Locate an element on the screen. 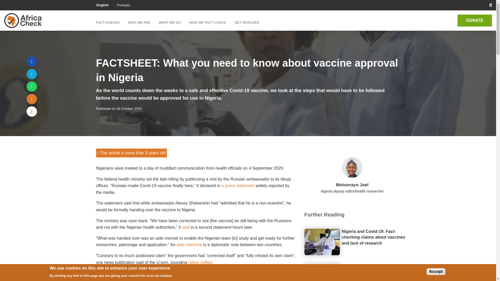  GET INVOLVED is located at coordinates (247, 22).